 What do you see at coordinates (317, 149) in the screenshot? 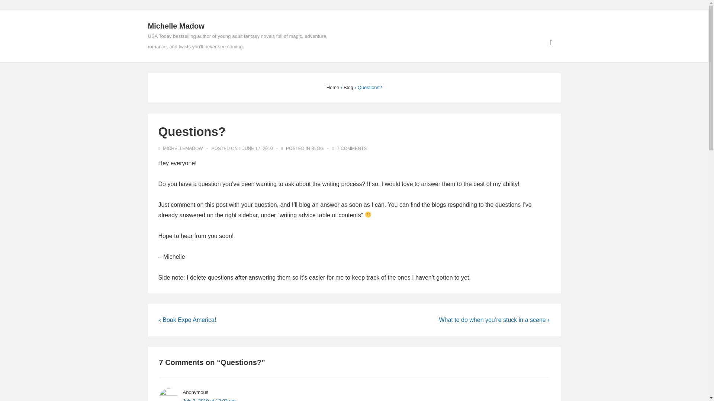
I see `BLOG` at bounding box center [317, 149].